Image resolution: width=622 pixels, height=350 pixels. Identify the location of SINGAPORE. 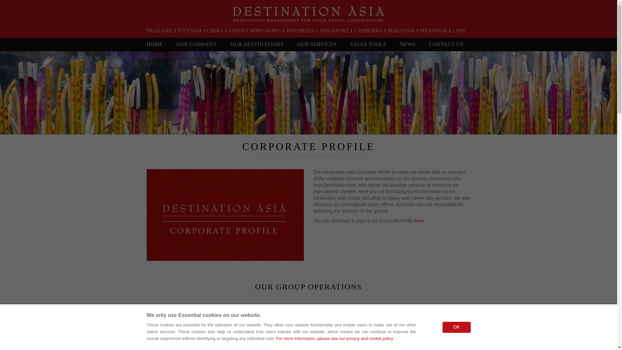
(334, 30).